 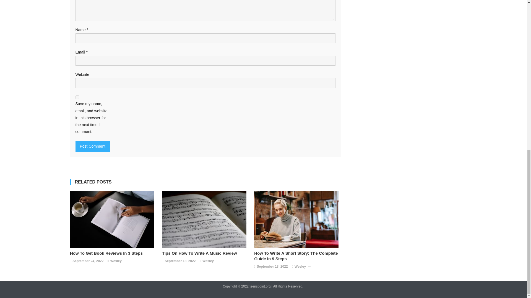 What do you see at coordinates (92, 146) in the screenshot?
I see `Post Comment` at bounding box center [92, 146].